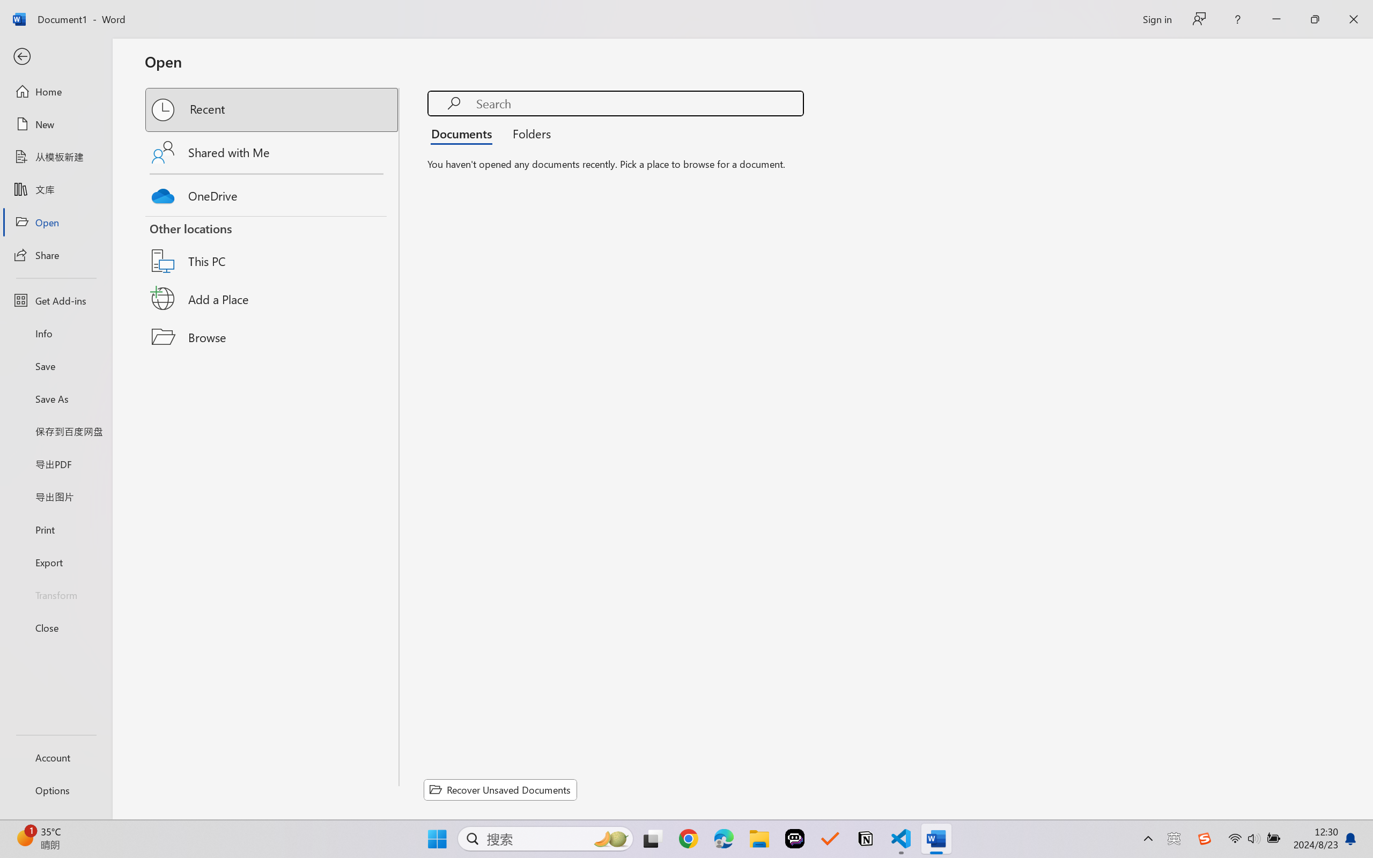  What do you see at coordinates (56, 333) in the screenshot?
I see `Info` at bounding box center [56, 333].